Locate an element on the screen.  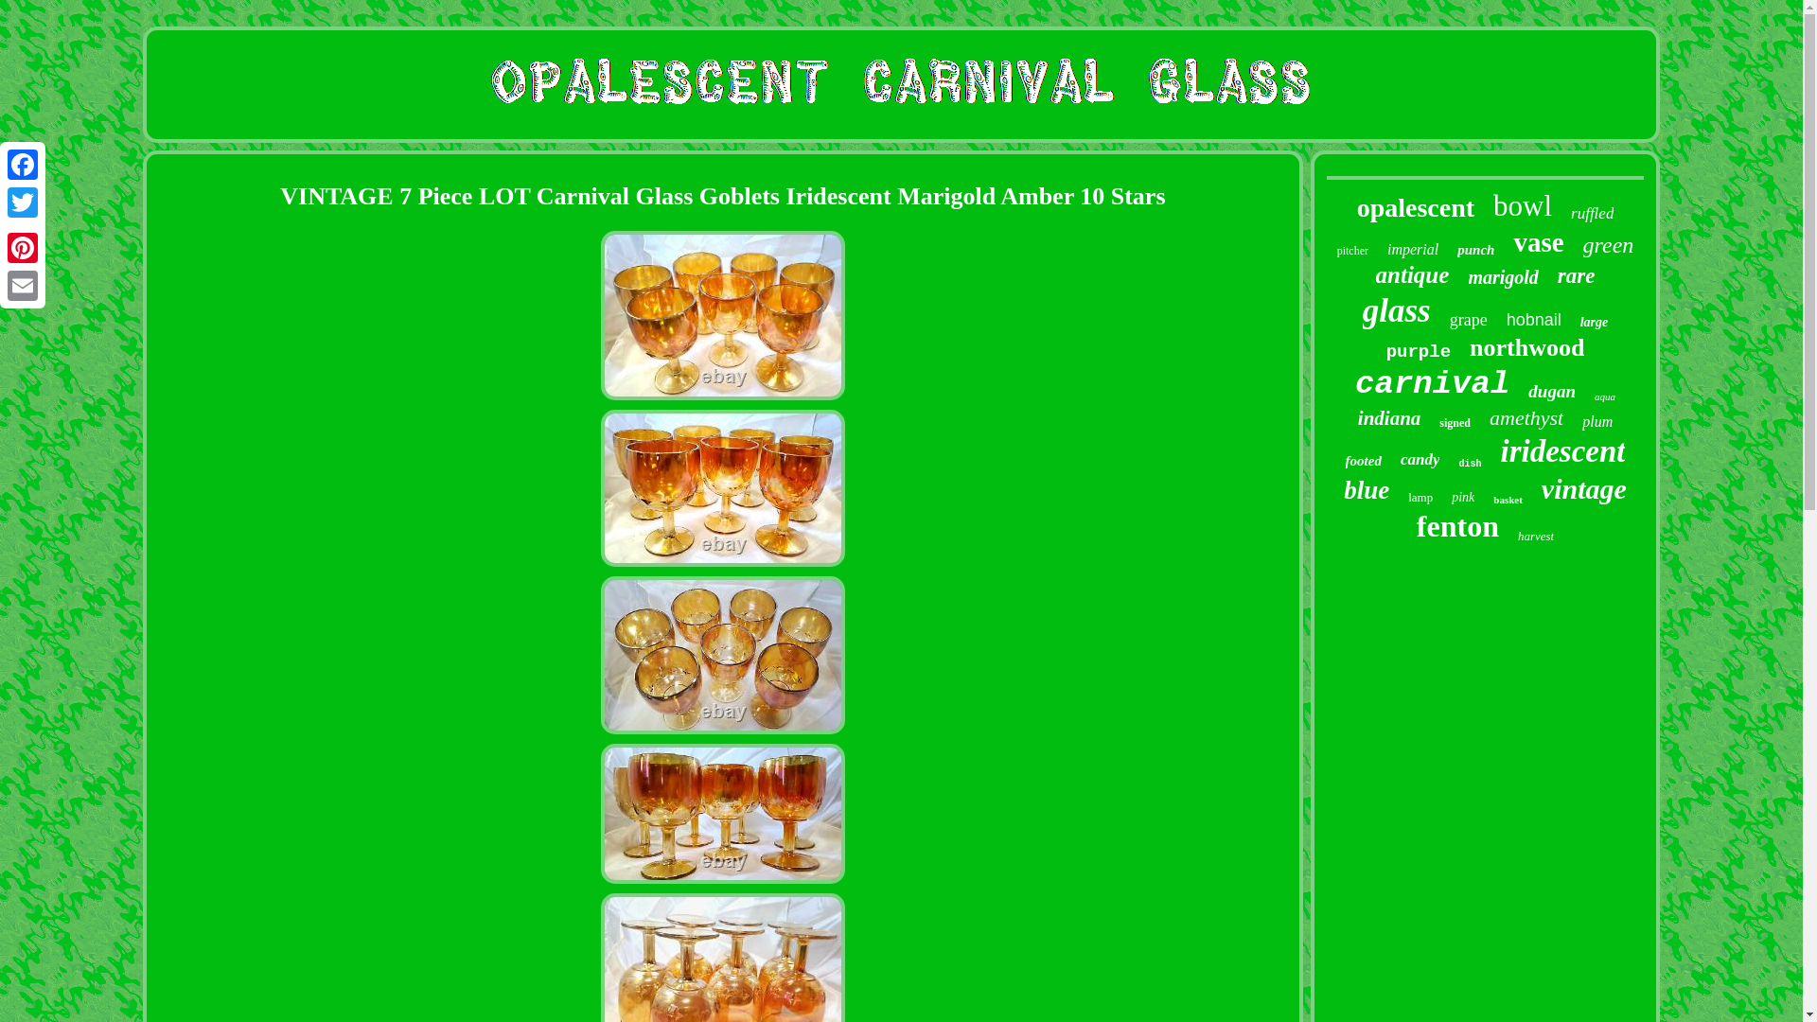
aqua is located at coordinates (1605, 396).